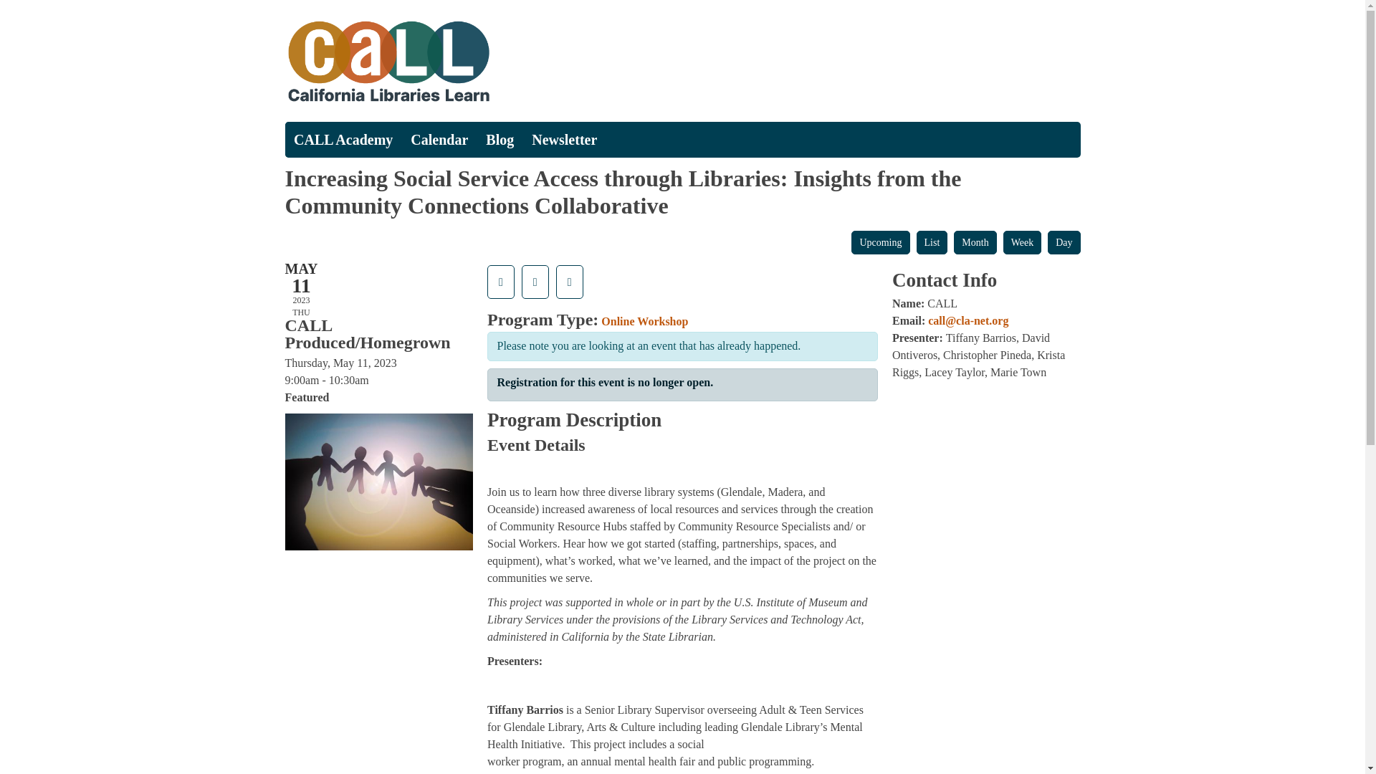  I want to click on Newsletter, so click(565, 139).